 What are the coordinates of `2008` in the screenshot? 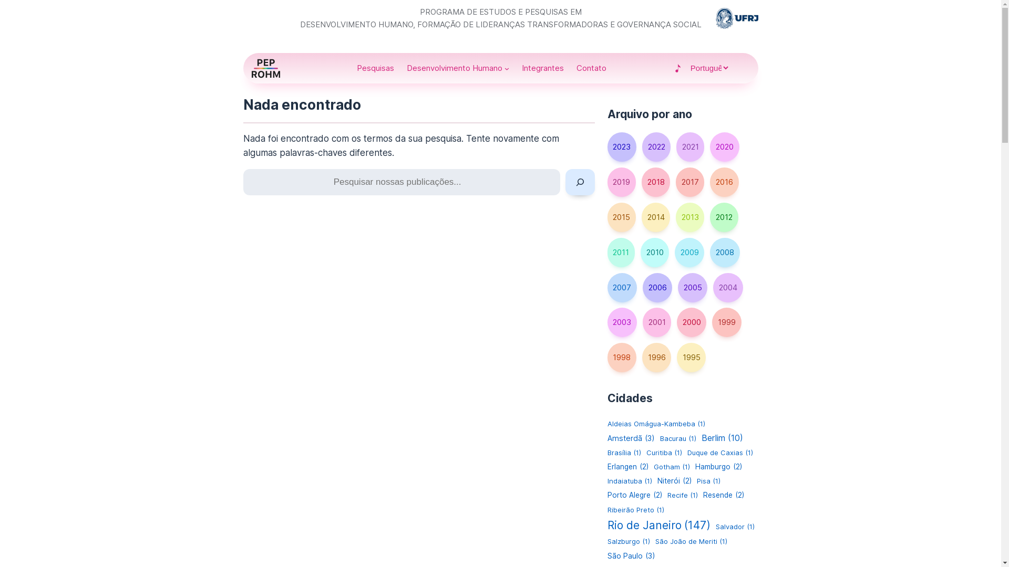 It's located at (725, 252).